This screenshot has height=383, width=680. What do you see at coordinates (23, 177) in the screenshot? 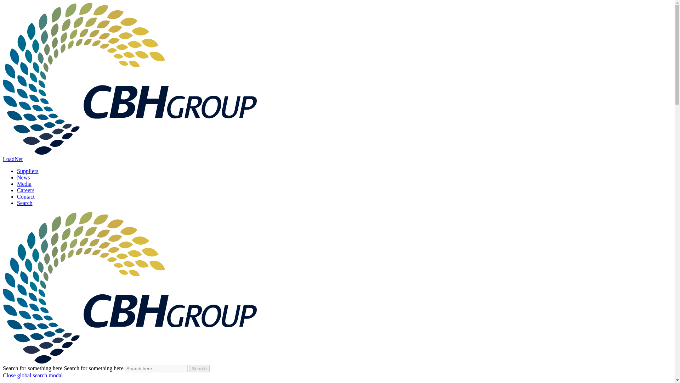
I see `News` at bounding box center [23, 177].